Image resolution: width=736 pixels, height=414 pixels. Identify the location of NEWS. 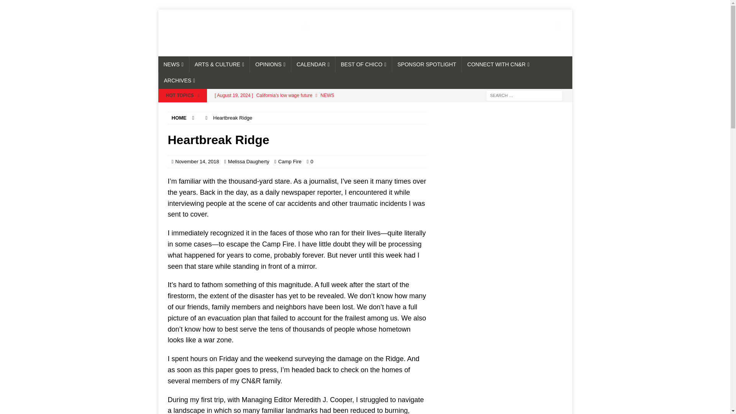
(173, 64).